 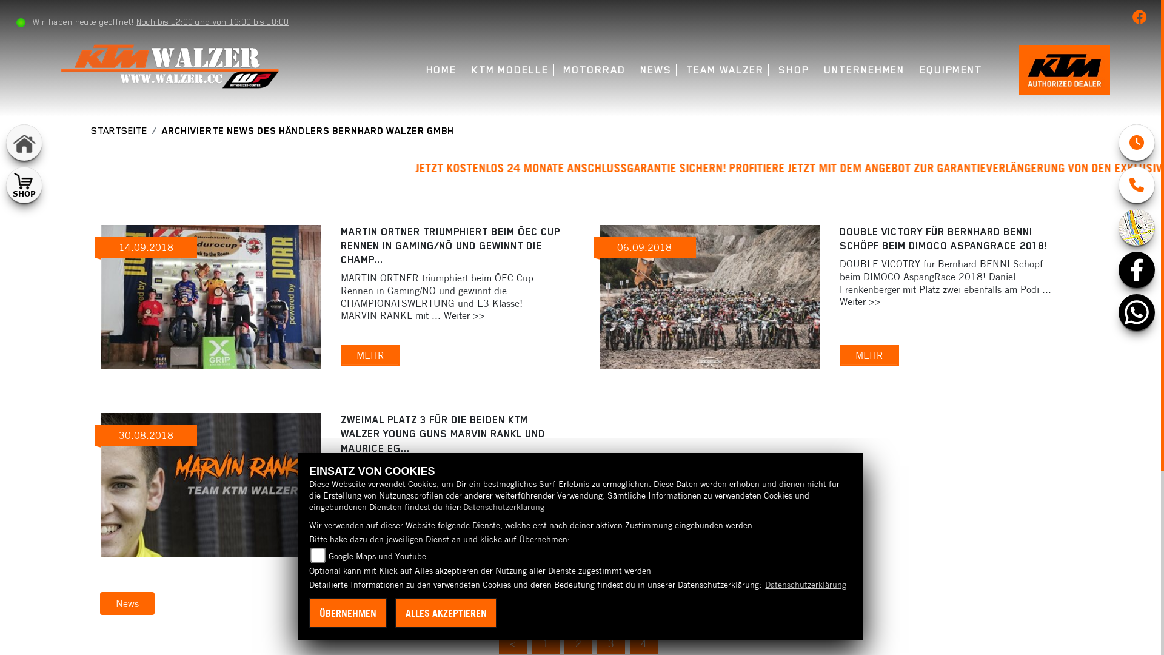 I want to click on Startseite Bernhard Walzer GmbH, so click(x=172, y=65).